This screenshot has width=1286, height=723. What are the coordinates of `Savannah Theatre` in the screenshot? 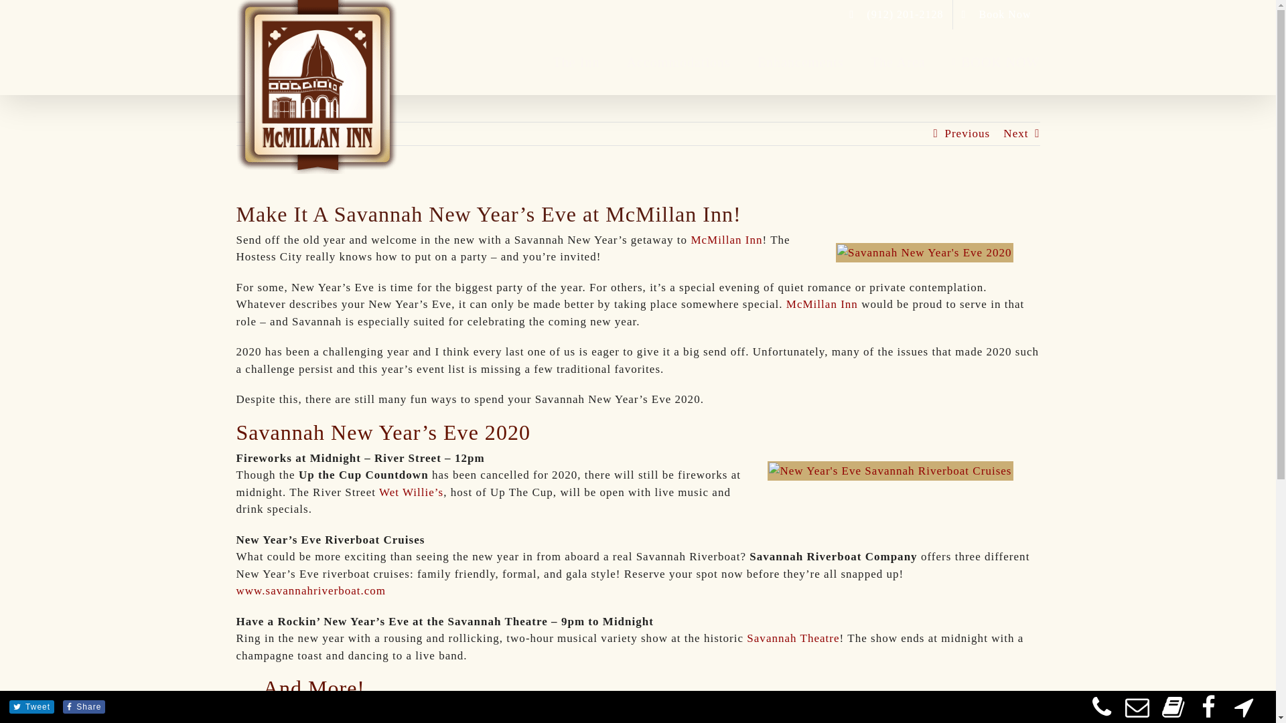 It's located at (793, 638).